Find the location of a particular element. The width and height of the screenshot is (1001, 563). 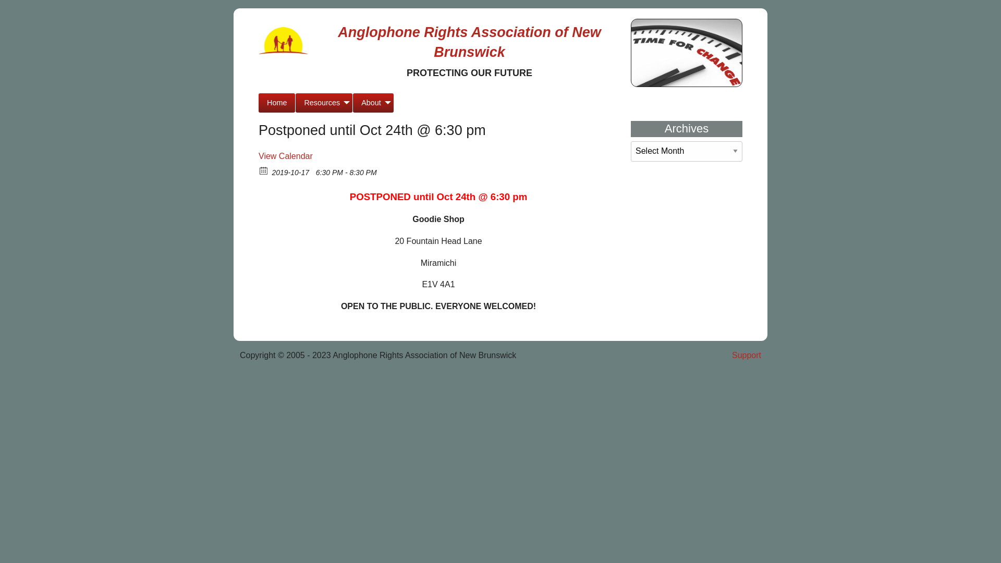

About is located at coordinates (373, 103).